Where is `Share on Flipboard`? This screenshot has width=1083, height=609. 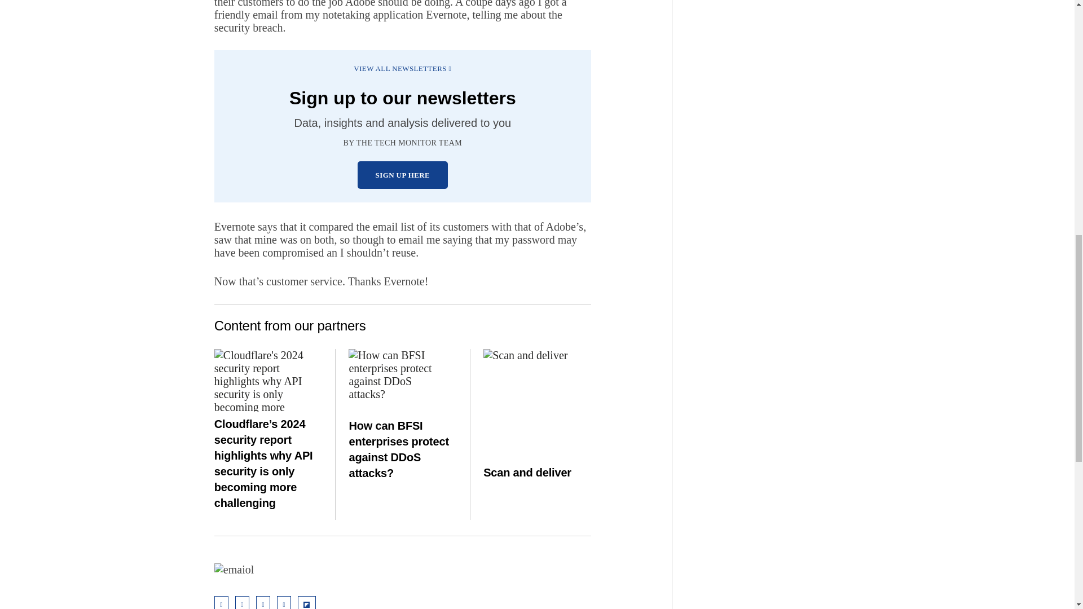 Share on Flipboard is located at coordinates (307, 602).